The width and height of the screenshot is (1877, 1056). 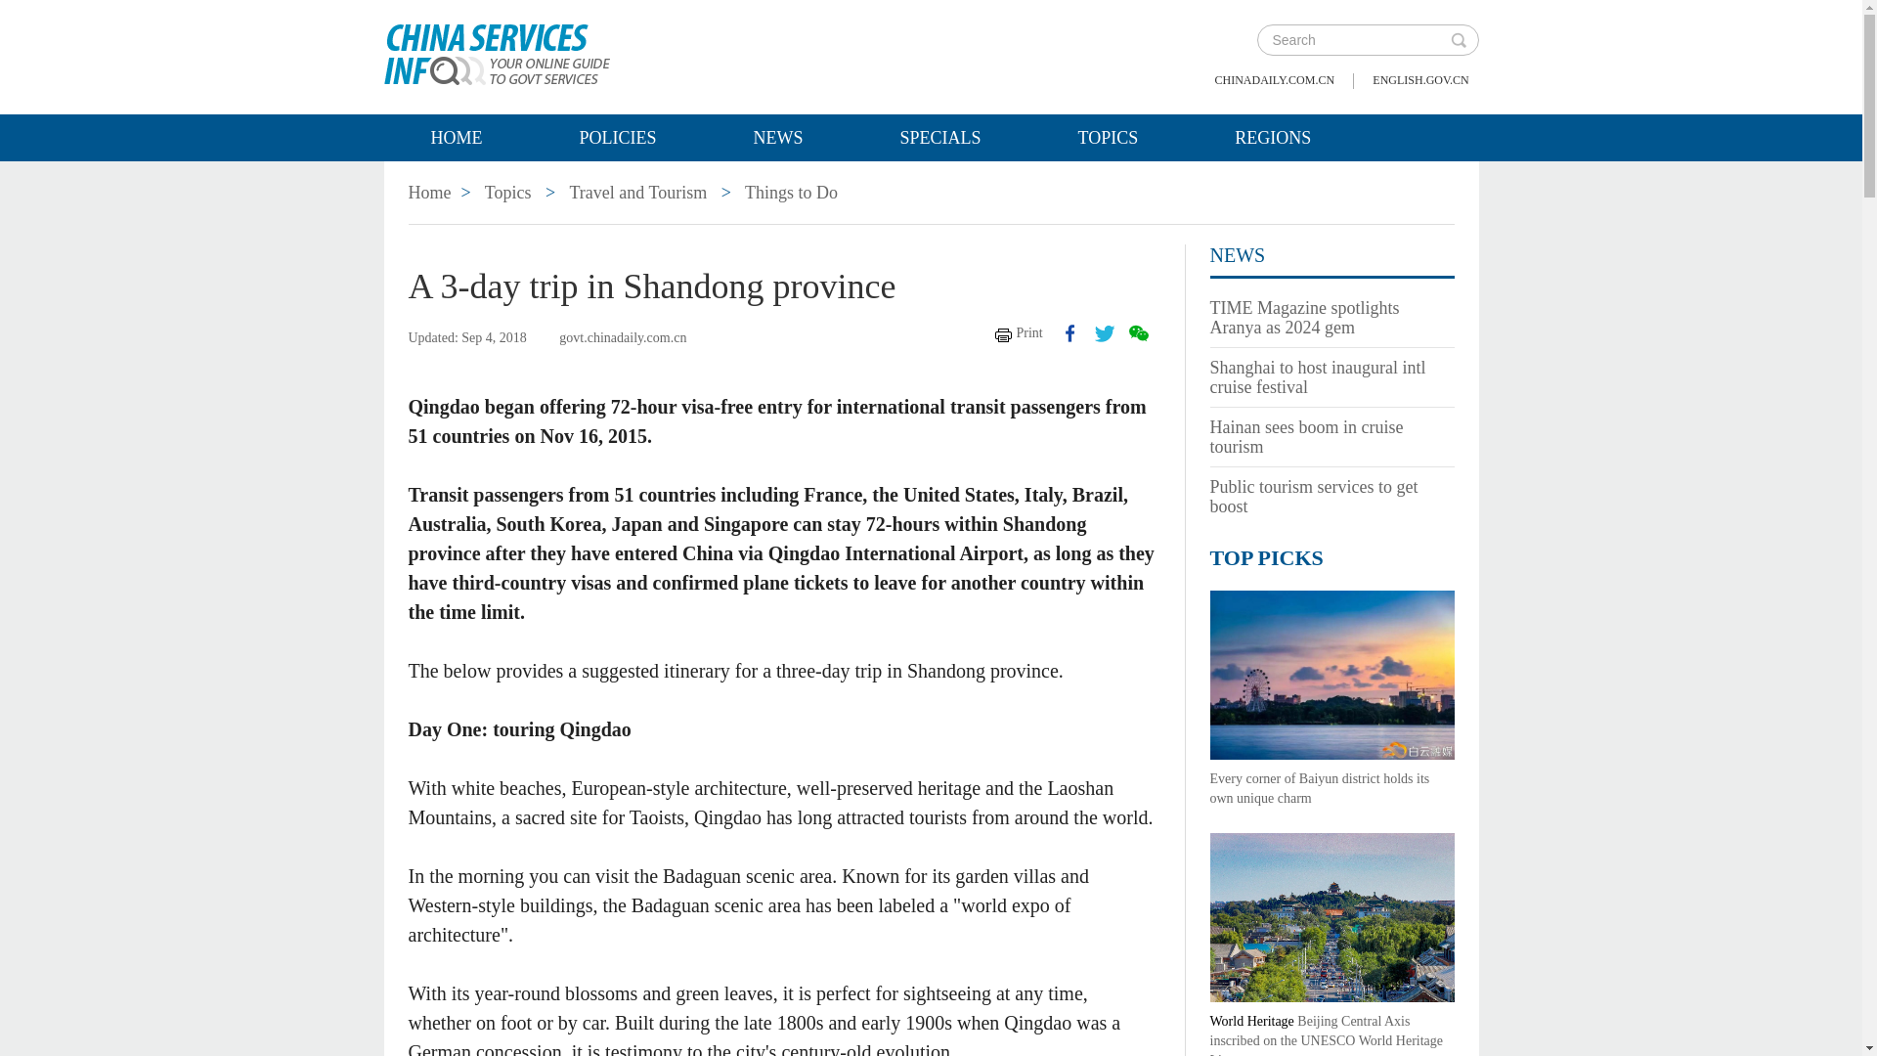 I want to click on facebook, so click(x=1069, y=332).